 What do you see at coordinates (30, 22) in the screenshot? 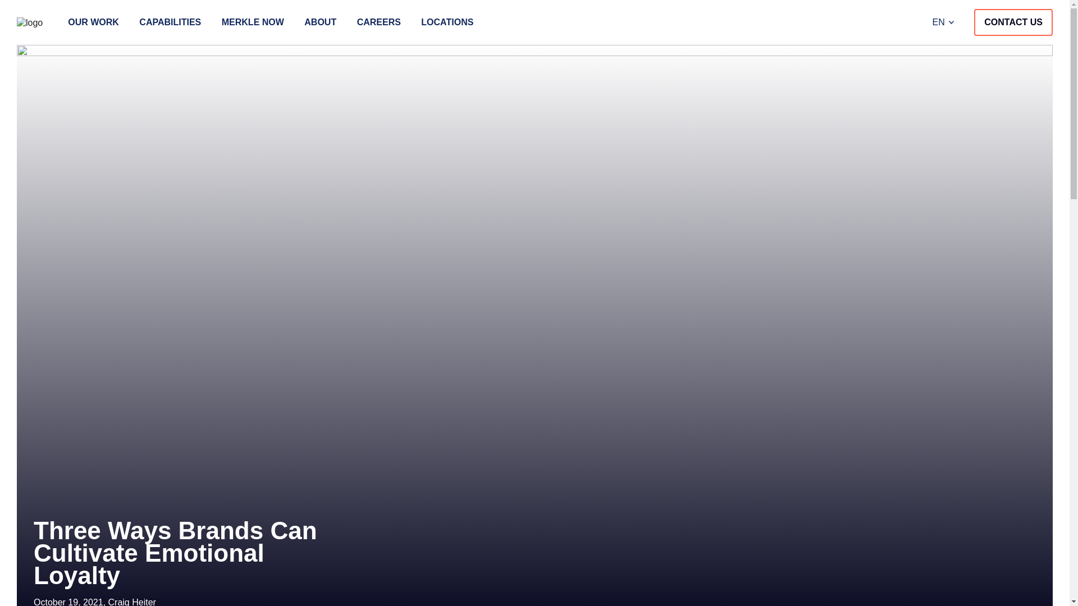
I see `merkle-full-logo-lt.svg` at bounding box center [30, 22].